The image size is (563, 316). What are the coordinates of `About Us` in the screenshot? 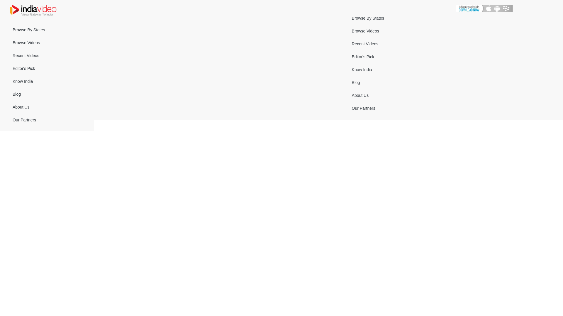 It's located at (47, 107).